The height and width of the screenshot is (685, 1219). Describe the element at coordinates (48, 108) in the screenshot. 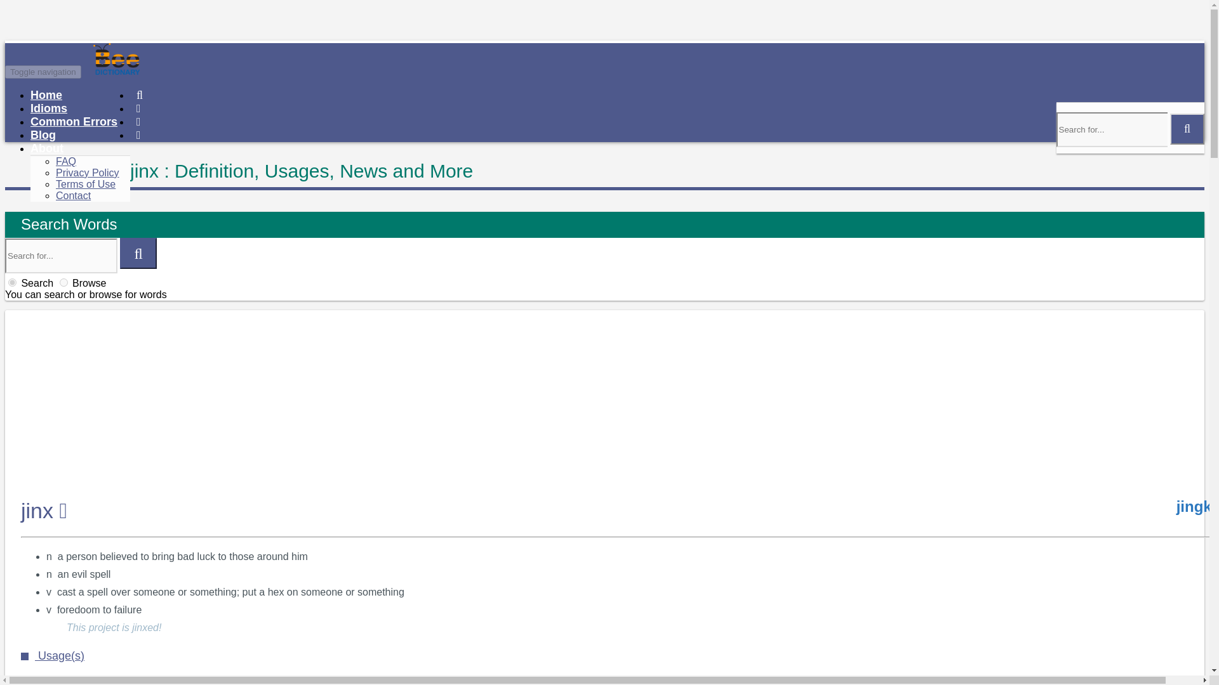

I see `Idioms` at that location.